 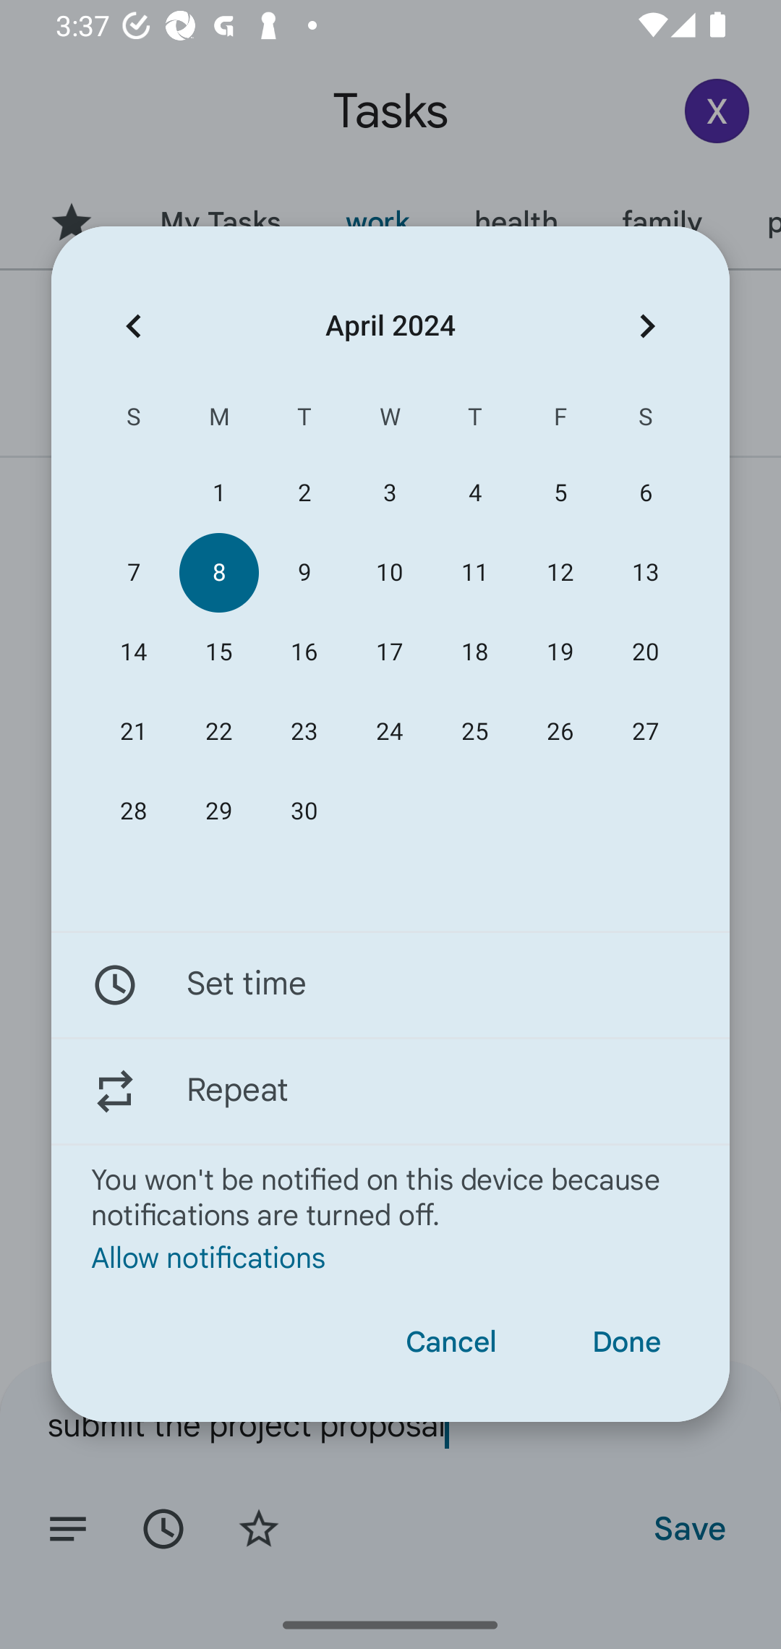 What do you see at coordinates (475, 571) in the screenshot?
I see `11 11 April 2024` at bounding box center [475, 571].